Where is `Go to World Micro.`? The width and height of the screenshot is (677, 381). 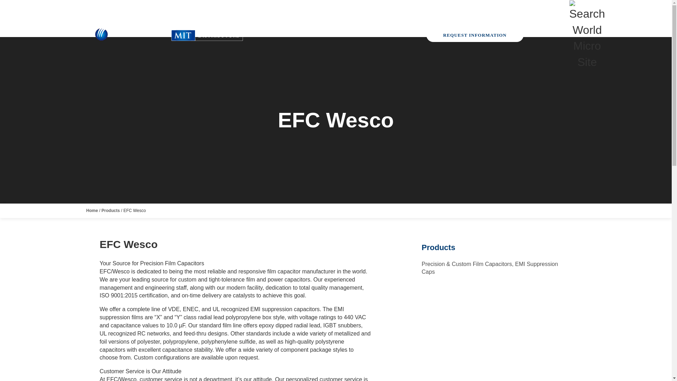 Go to World Micro. is located at coordinates (92, 210).